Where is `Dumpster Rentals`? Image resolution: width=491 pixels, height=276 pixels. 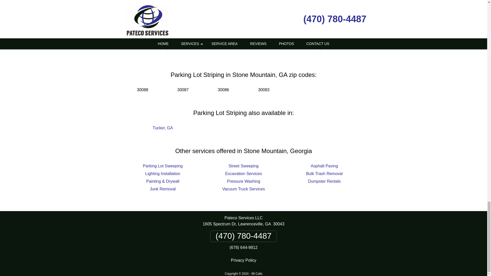
Dumpster Rentals is located at coordinates (324, 181).